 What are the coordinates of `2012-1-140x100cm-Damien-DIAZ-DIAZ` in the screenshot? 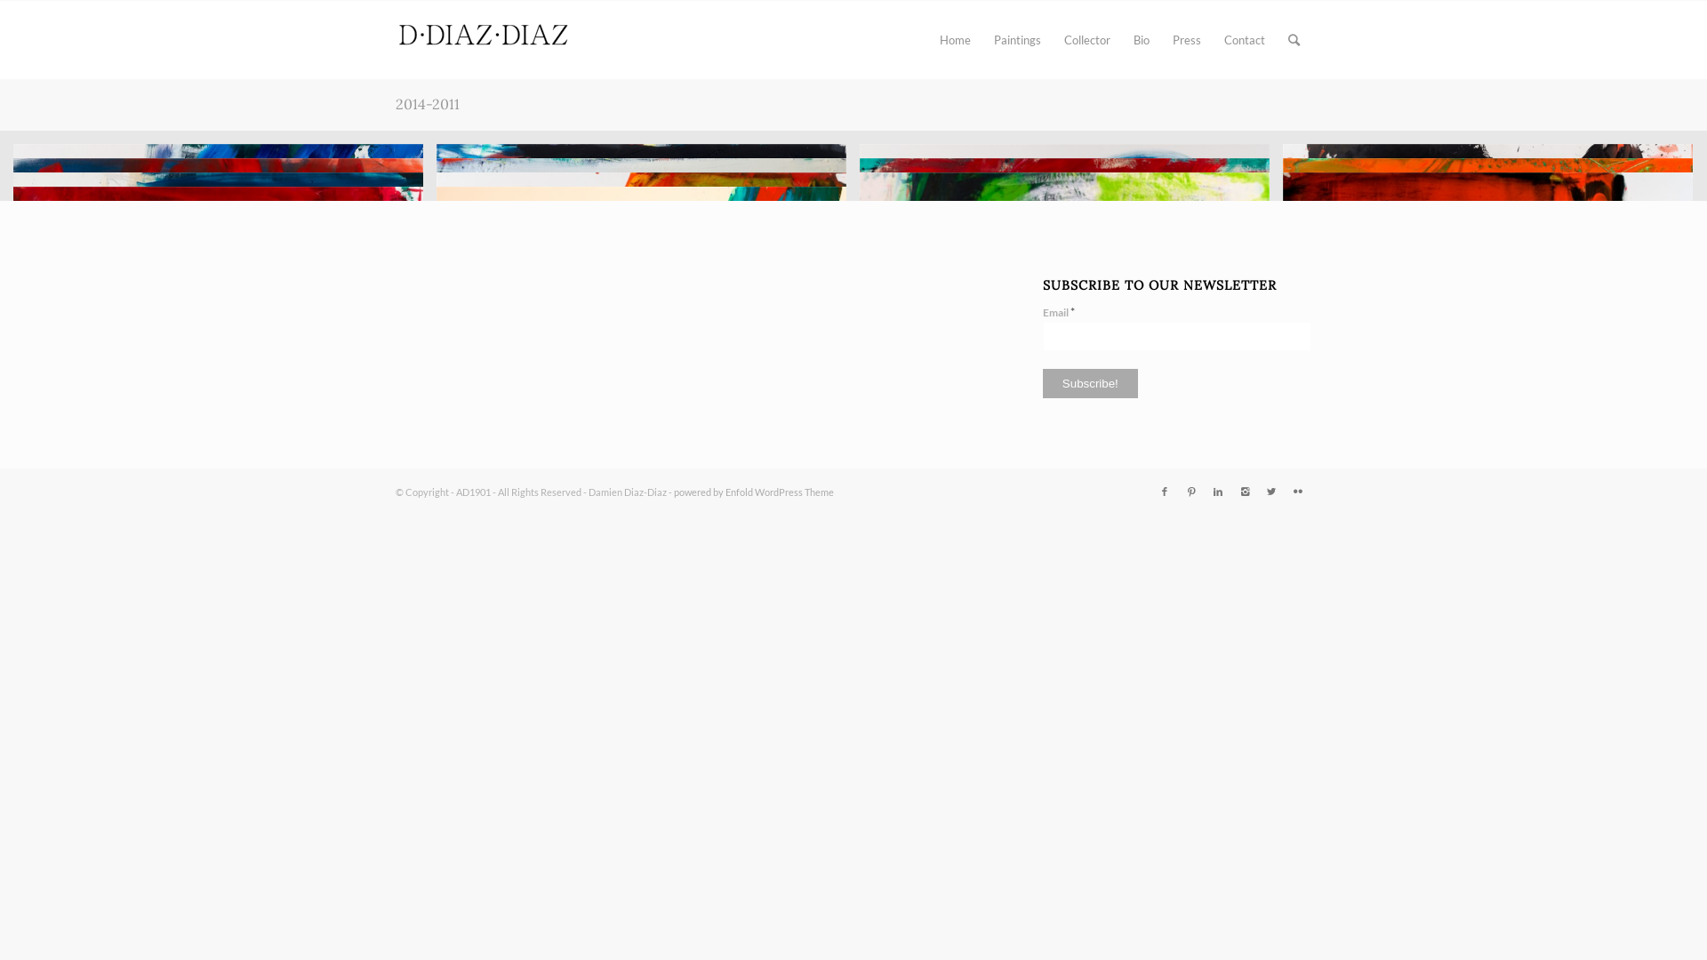 It's located at (642, 318).